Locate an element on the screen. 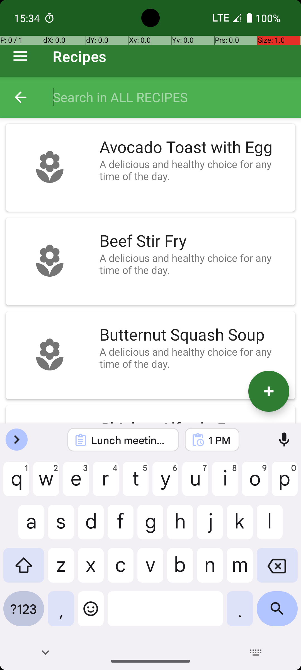  Search in ALL RECIPES is located at coordinates (171, 97).